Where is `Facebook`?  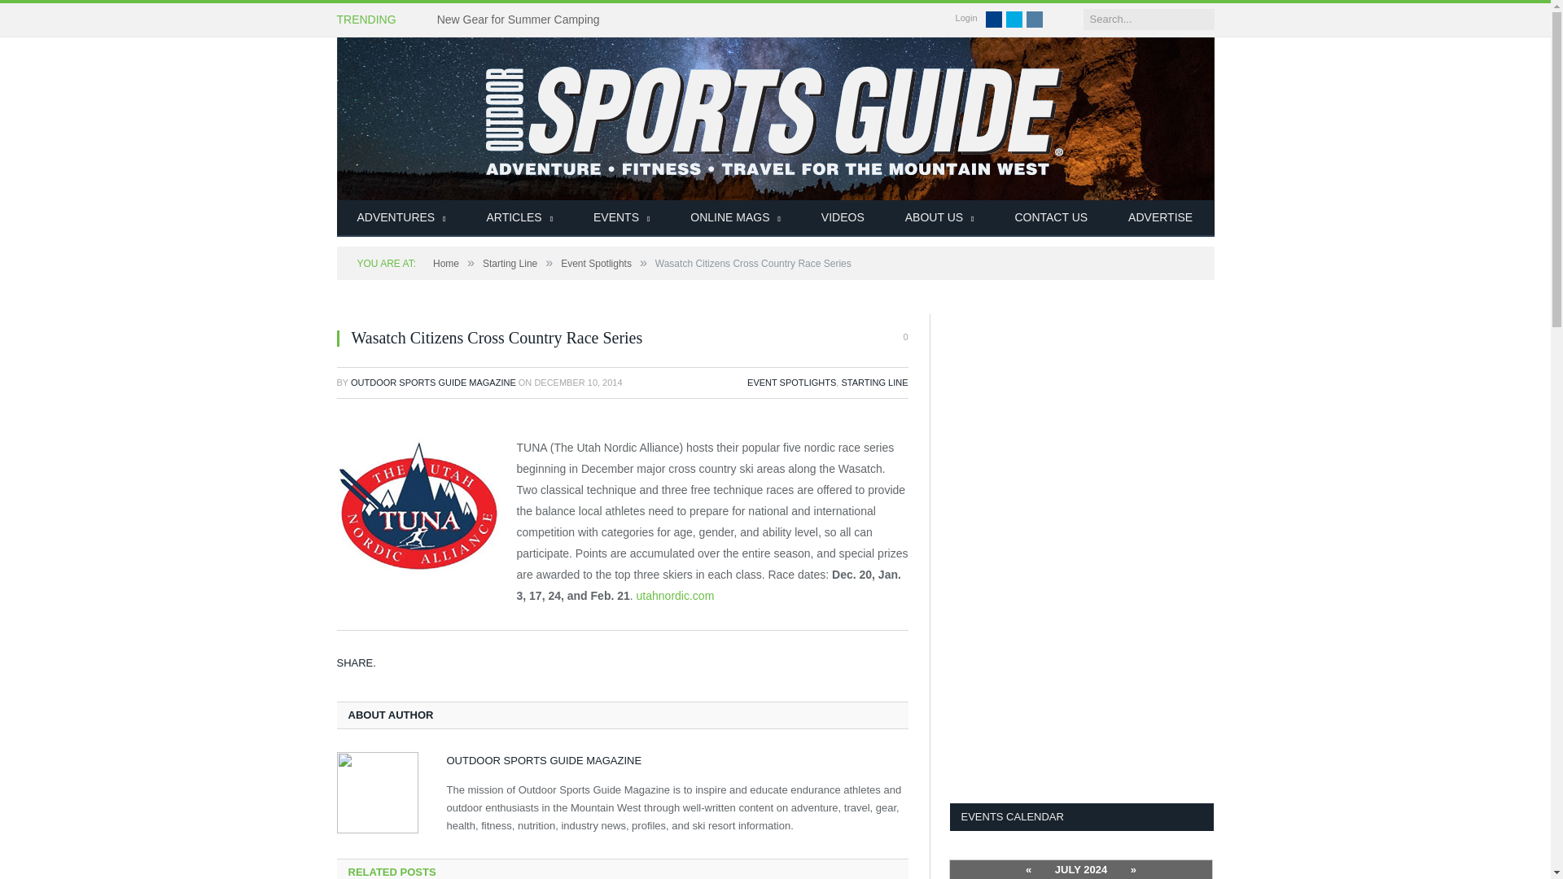
Facebook is located at coordinates (993, 20).